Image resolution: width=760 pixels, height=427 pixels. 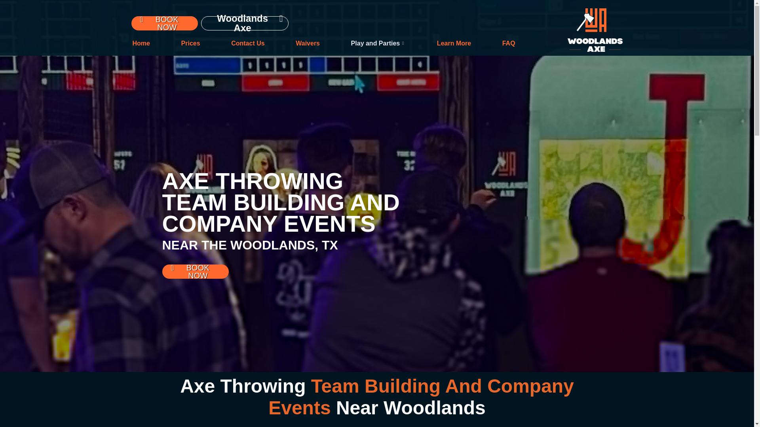 I want to click on Waivers, so click(x=308, y=43).